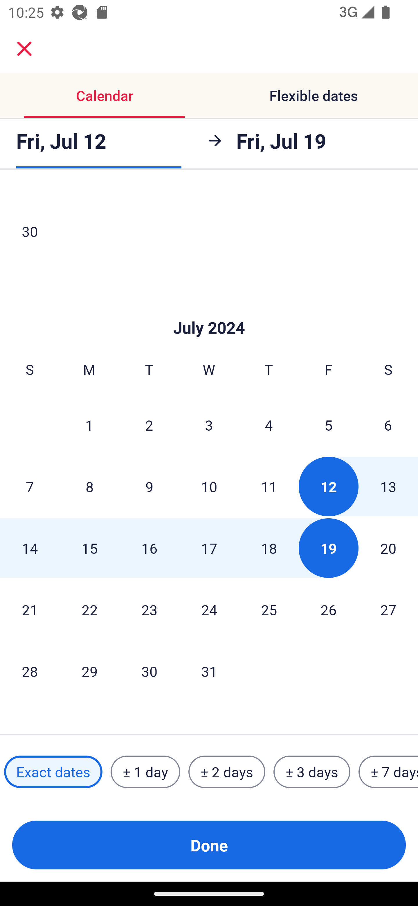 This screenshot has height=906, width=418. Describe the element at coordinates (149, 671) in the screenshot. I see `30 Tuesday, July 30, 2024` at that location.